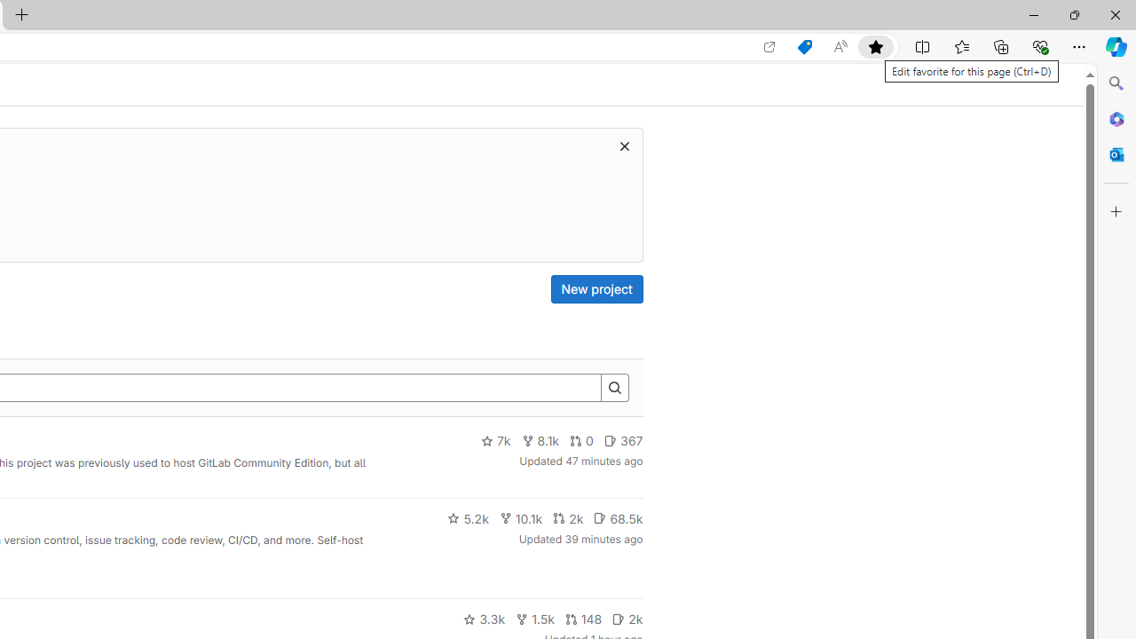 The width and height of the screenshot is (1136, 639). What do you see at coordinates (596, 289) in the screenshot?
I see `New project` at bounding box center [596, 289].